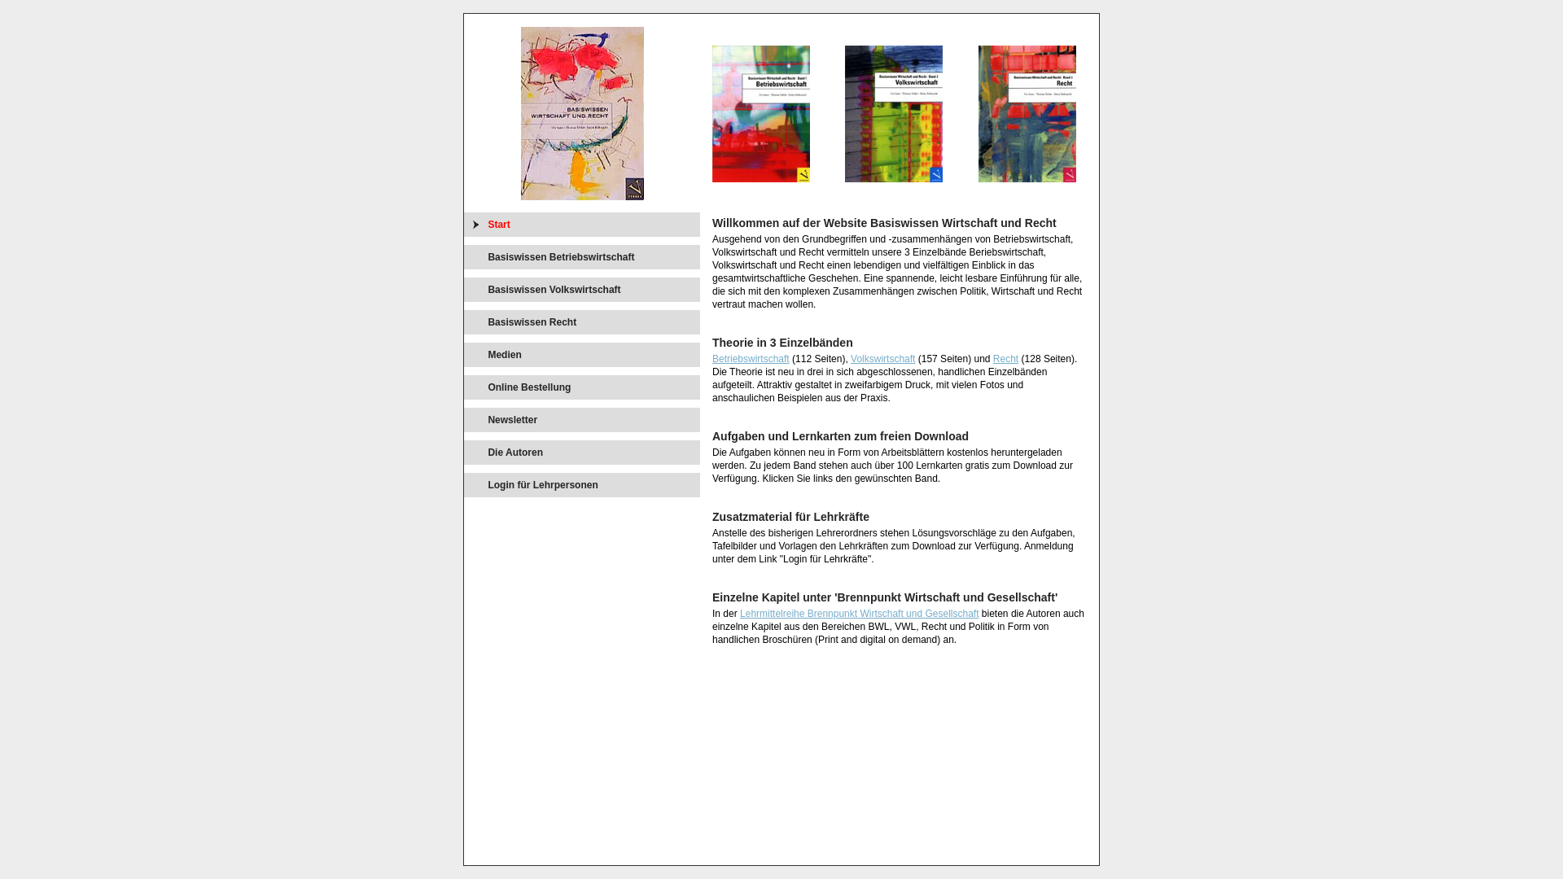 The image size is (1563, 879). Describe the element at coordinates (506, 355) in the screenshot. I see `Medien` at that location.